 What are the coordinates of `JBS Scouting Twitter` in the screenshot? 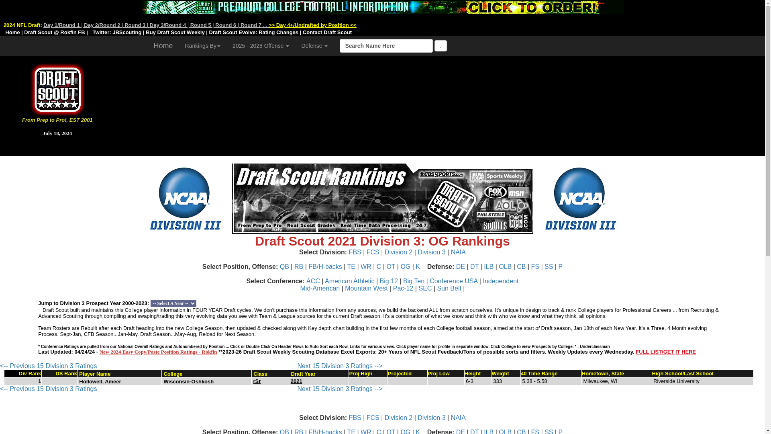 It's located at (116, 32).